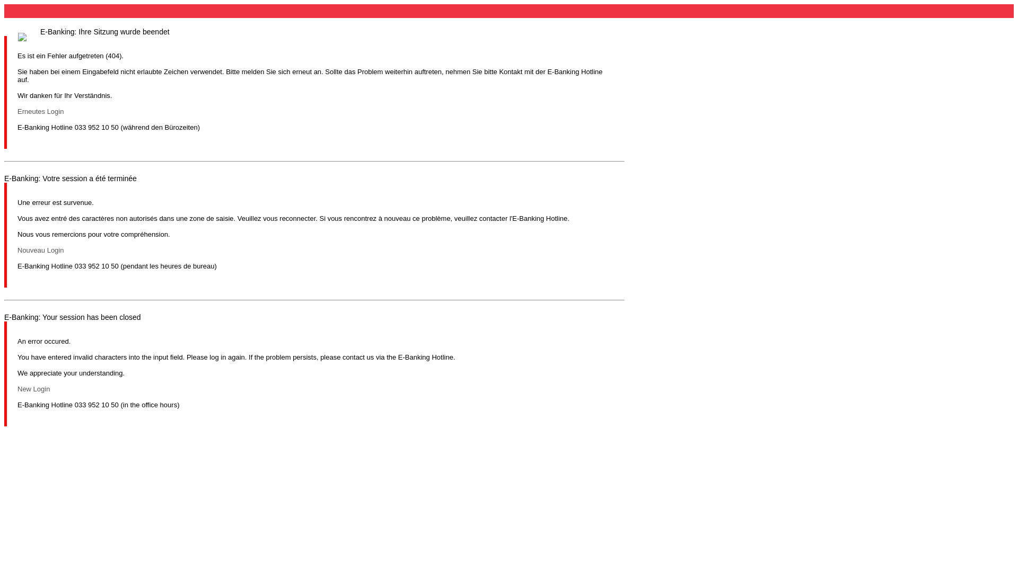  What do you see at coordinates (40, 250) in the screenshot?
I see `Nouveau Login` at bounding box center [40, 250].